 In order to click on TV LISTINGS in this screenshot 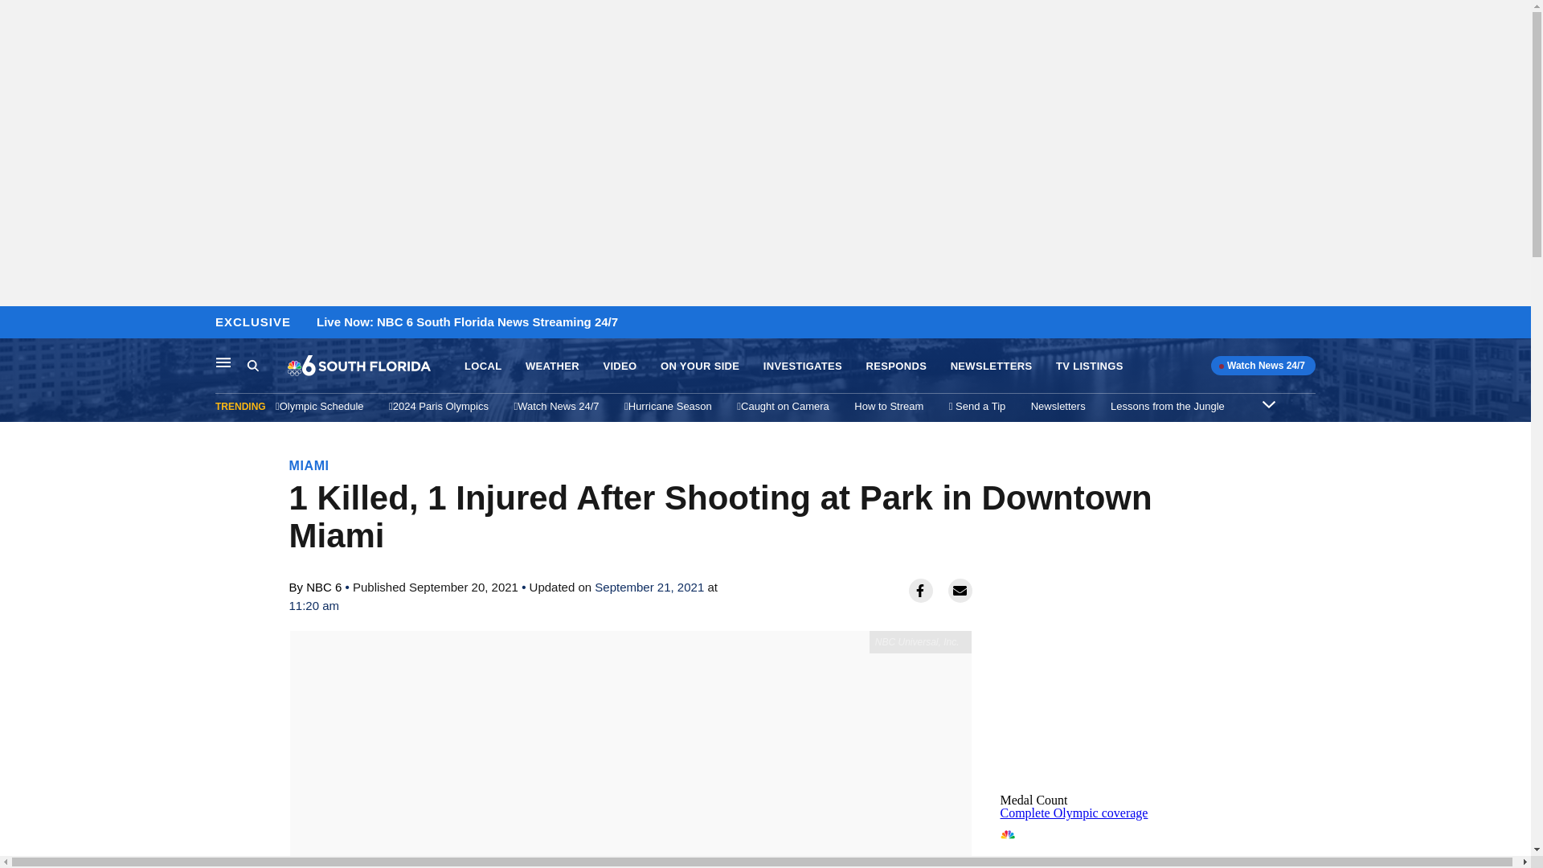, I will do `click(803, 366)`.